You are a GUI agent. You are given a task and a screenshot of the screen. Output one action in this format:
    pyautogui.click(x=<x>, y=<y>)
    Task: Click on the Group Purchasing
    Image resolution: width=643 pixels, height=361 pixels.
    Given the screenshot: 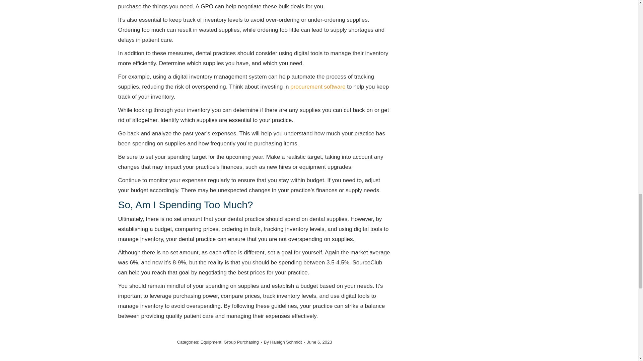 What is the action you would take?
    pyautogui.click(x=241, y=342)
    